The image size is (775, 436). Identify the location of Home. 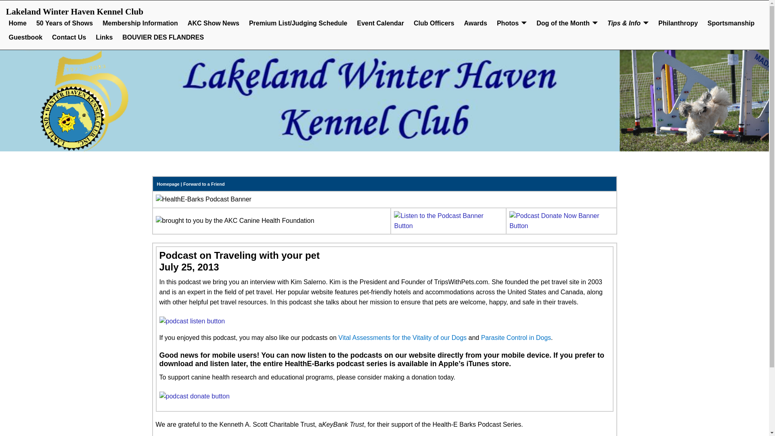
(18, 23).